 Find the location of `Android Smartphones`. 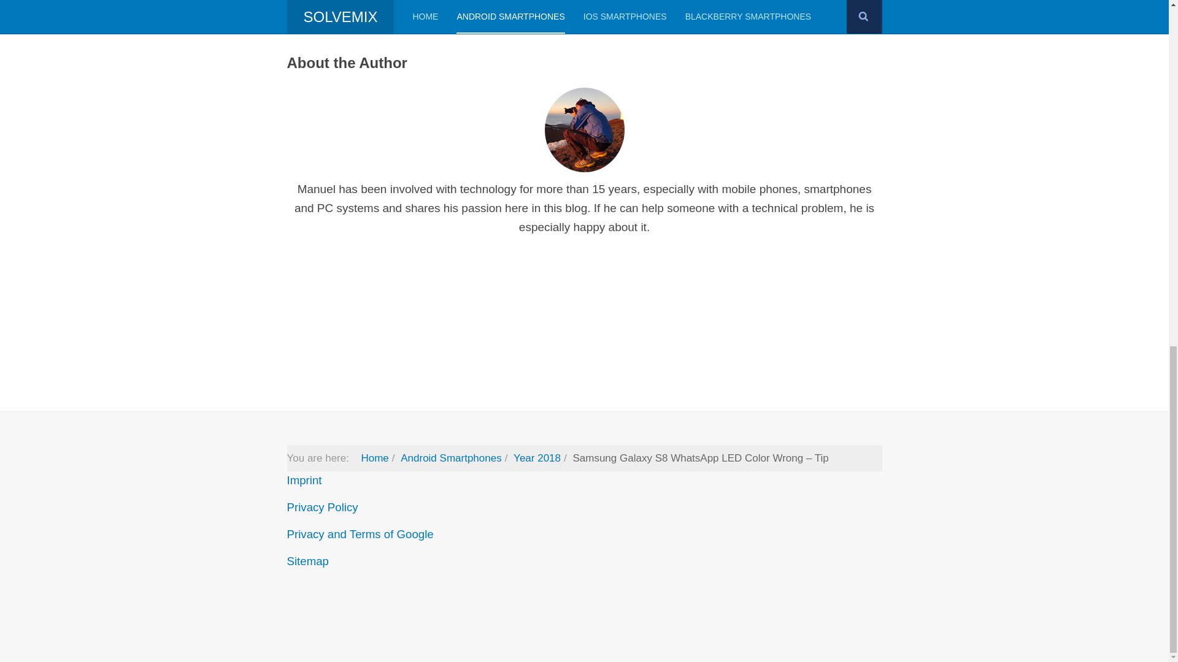

Android Smartphones is located at coordinates (450, 458).